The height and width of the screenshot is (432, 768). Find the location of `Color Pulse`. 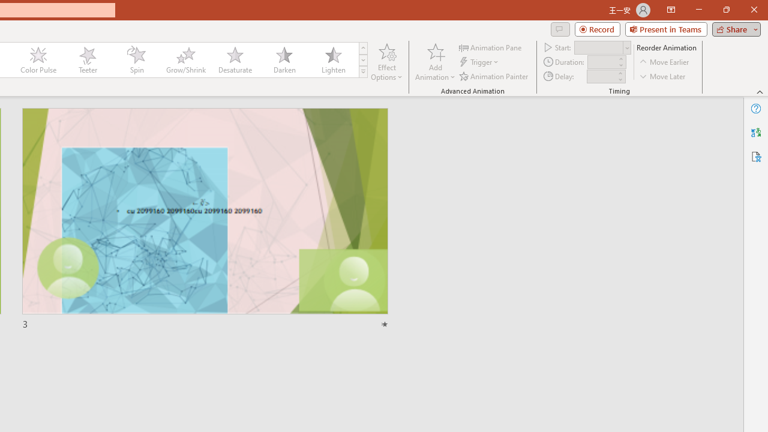

Color Pulse is located at coordinates (38, 60).